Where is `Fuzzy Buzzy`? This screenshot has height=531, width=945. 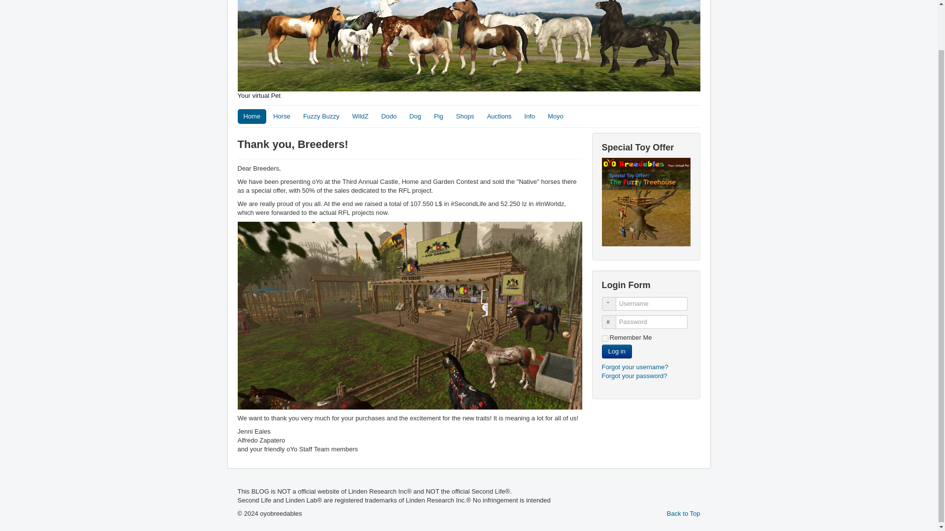 Fuzzy Buzzy is located at coordinates (321, 116).